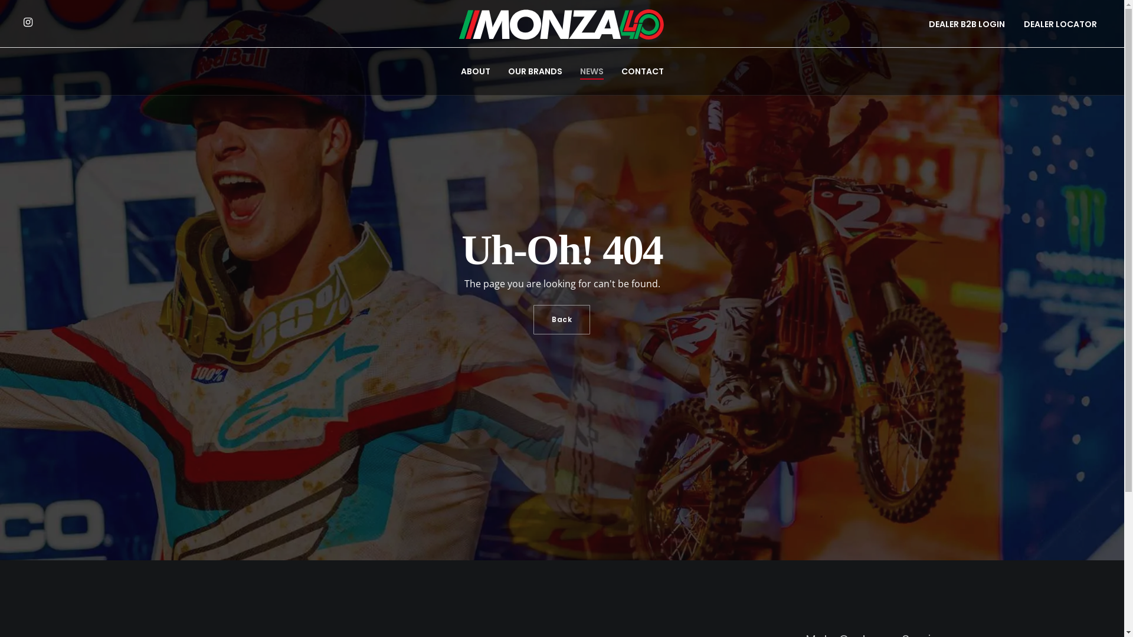 The image size is (1133, 637). I want to click on DEALER B2B LOGIN, so click(967, 25).